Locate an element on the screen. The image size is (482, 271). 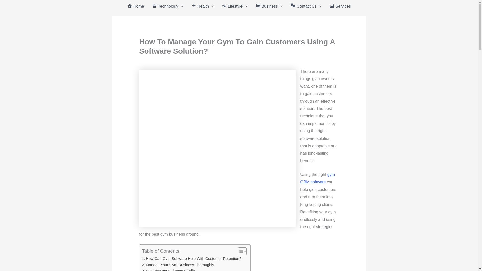
Technology is located at coordinates (168, 6).